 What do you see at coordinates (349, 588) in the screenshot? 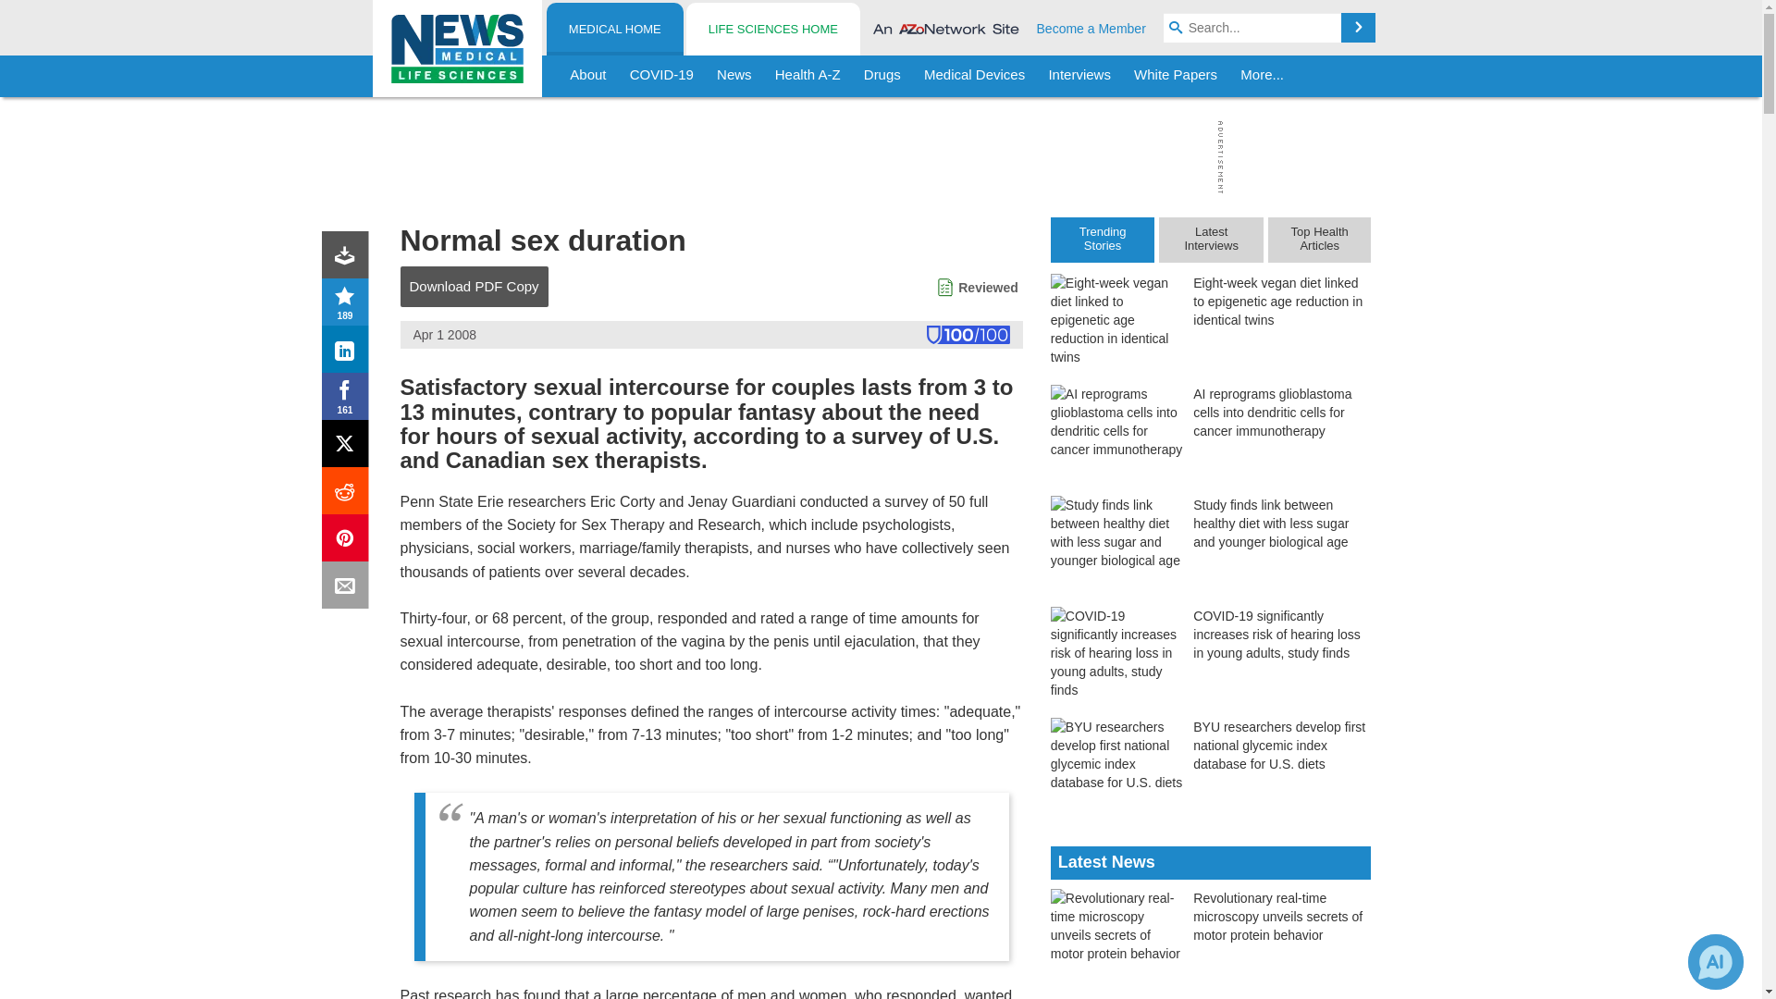
I see `Email` at bounding box center [349, 588].